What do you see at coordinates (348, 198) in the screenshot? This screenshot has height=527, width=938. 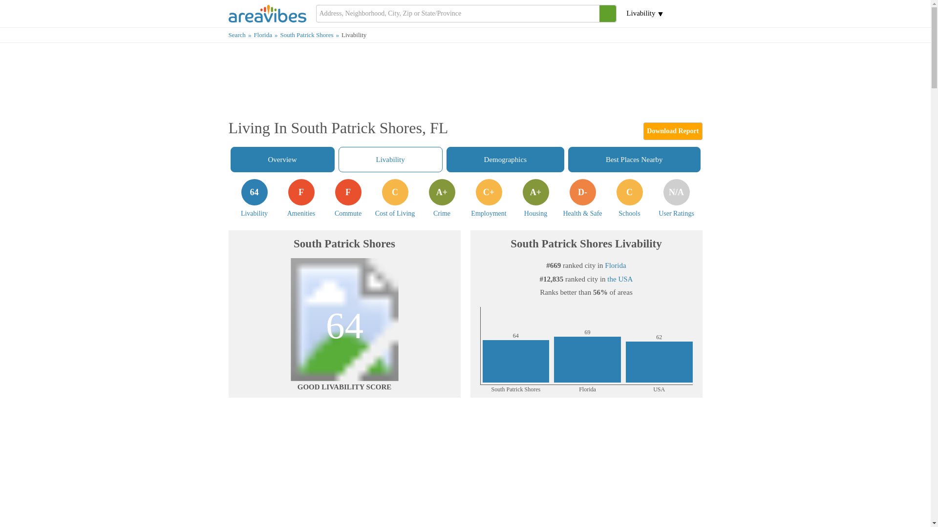 I see `64` at bounding box center [348, 198].